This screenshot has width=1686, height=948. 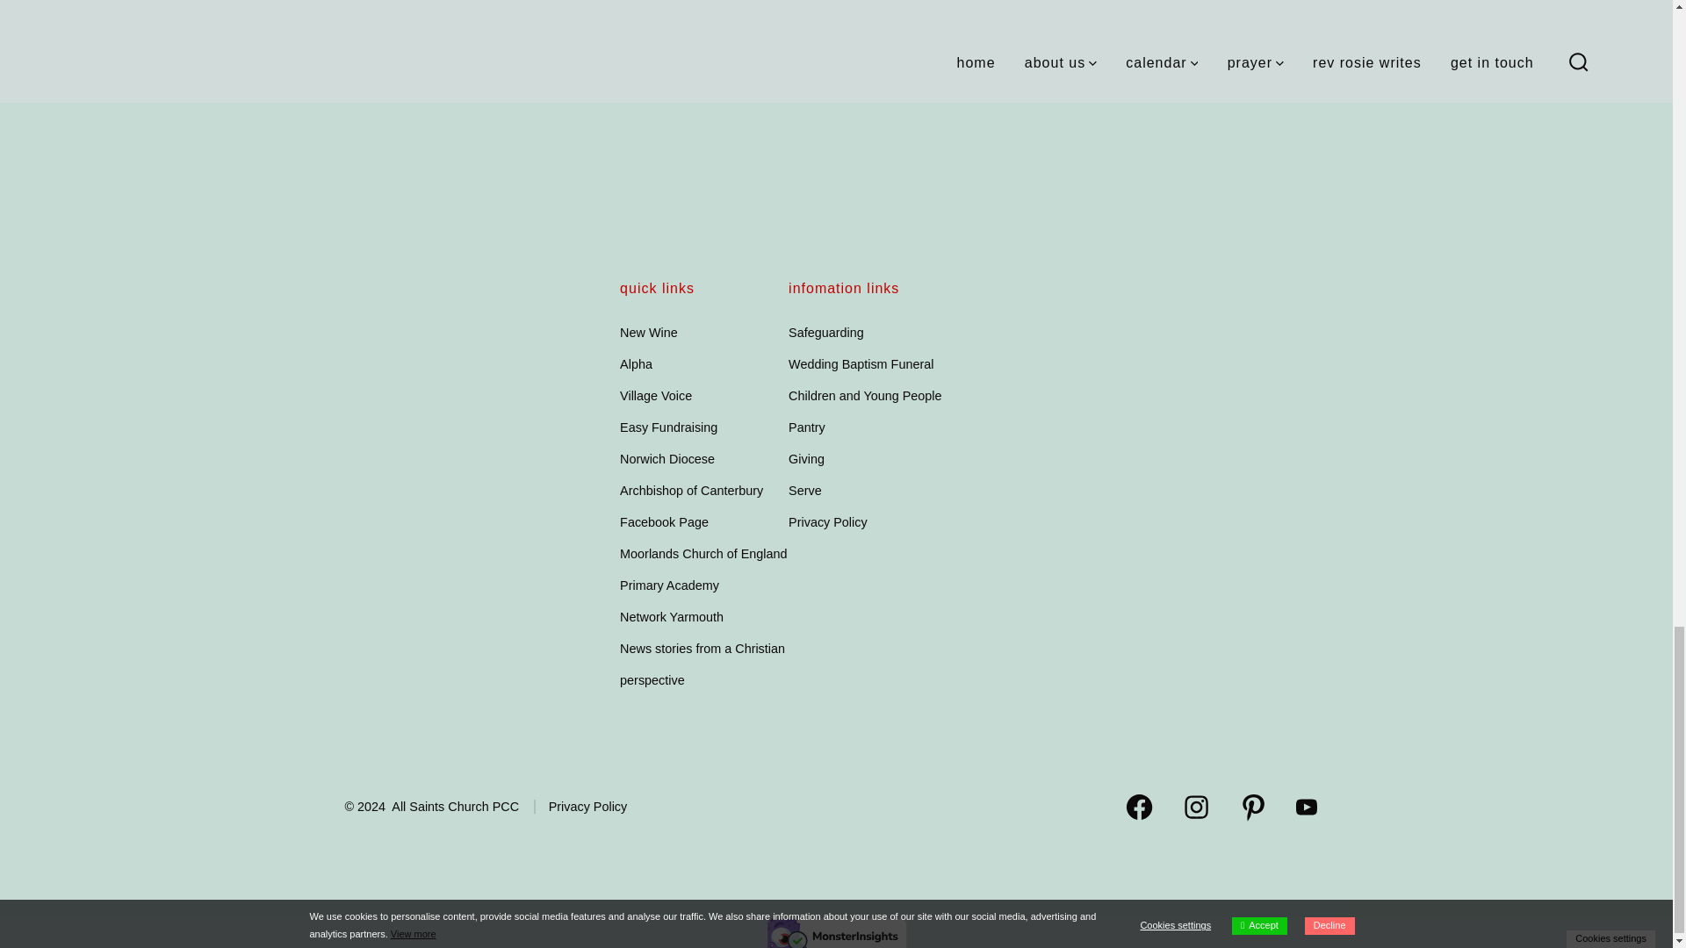 What do you see at coordinates (828, 521) in the screenshot?
I see `Privacy Policy` at bounding box center [828, 521].